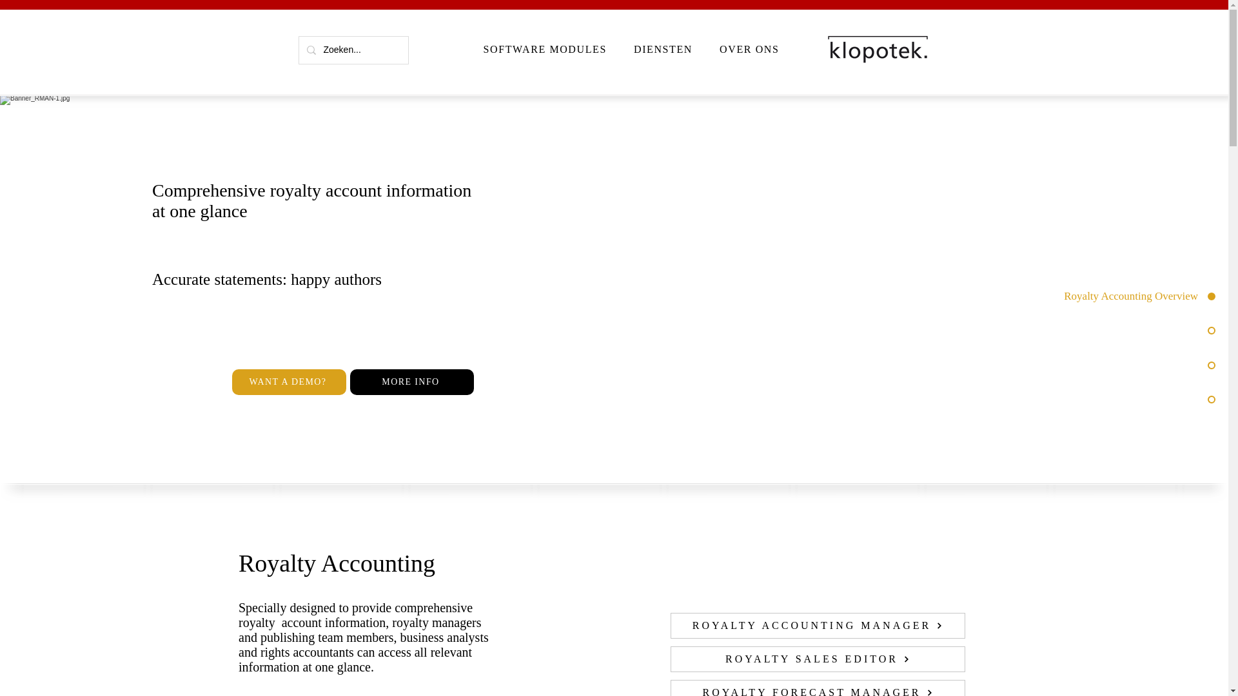 This screenshot has width=1238, height=696. What do you see at coordinates (663, 49) in the screenshot?
I see `ROYALTY FORECAST MANAGER` at bounding box center [663, 49].